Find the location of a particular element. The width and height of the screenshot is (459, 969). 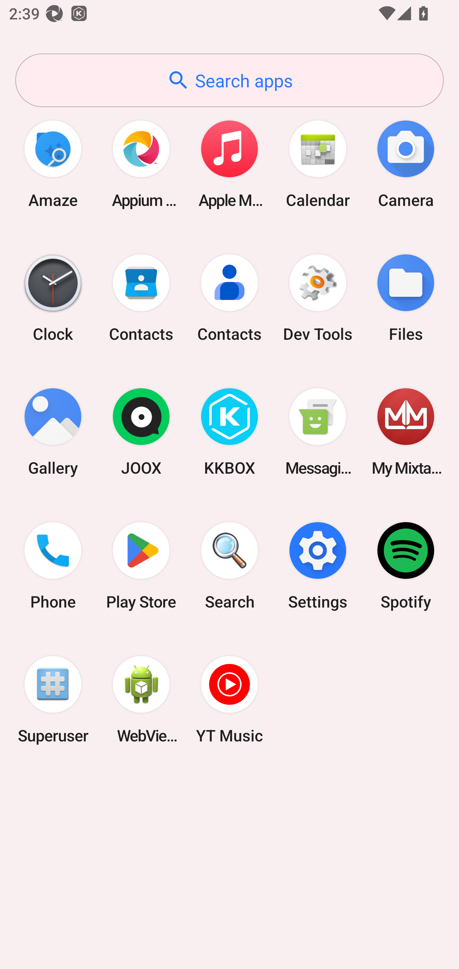

Contacts is located at coordinates (229, 298).